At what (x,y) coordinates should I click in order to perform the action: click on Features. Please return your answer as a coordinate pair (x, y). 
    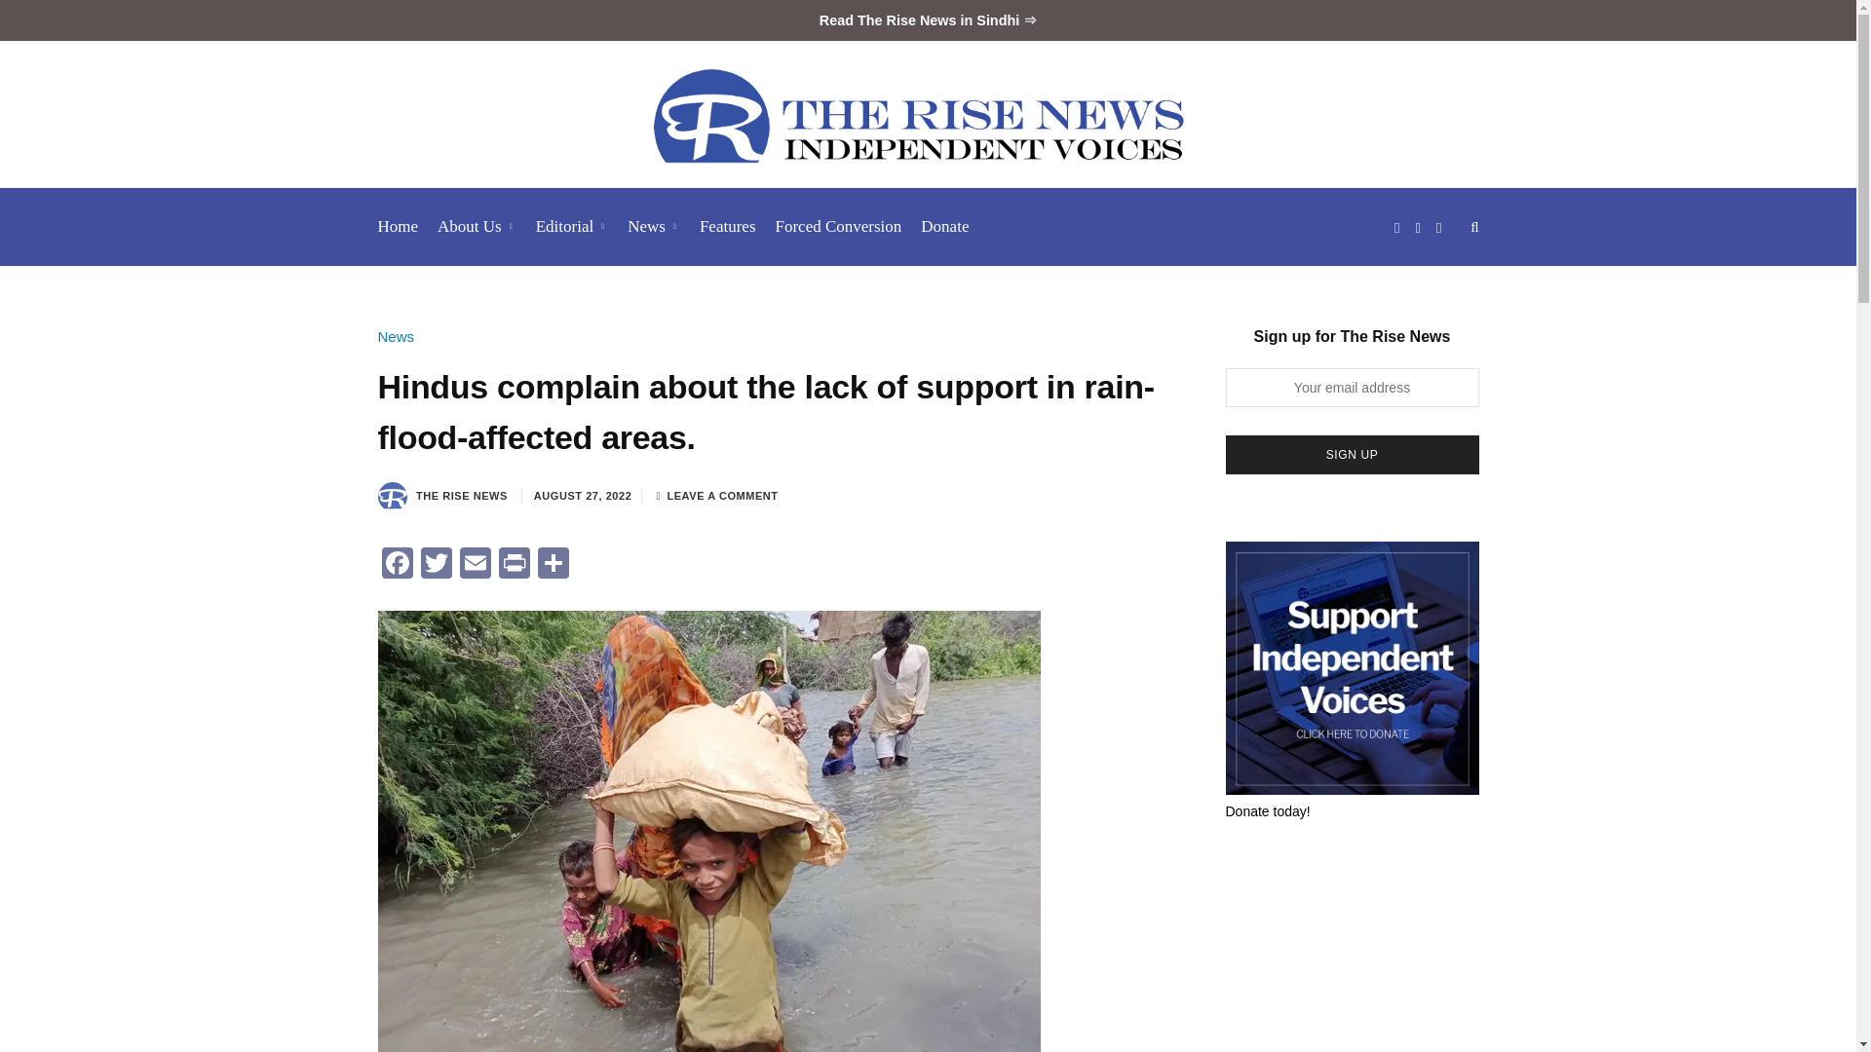
    Looking at the image, I should click on (727, 227).